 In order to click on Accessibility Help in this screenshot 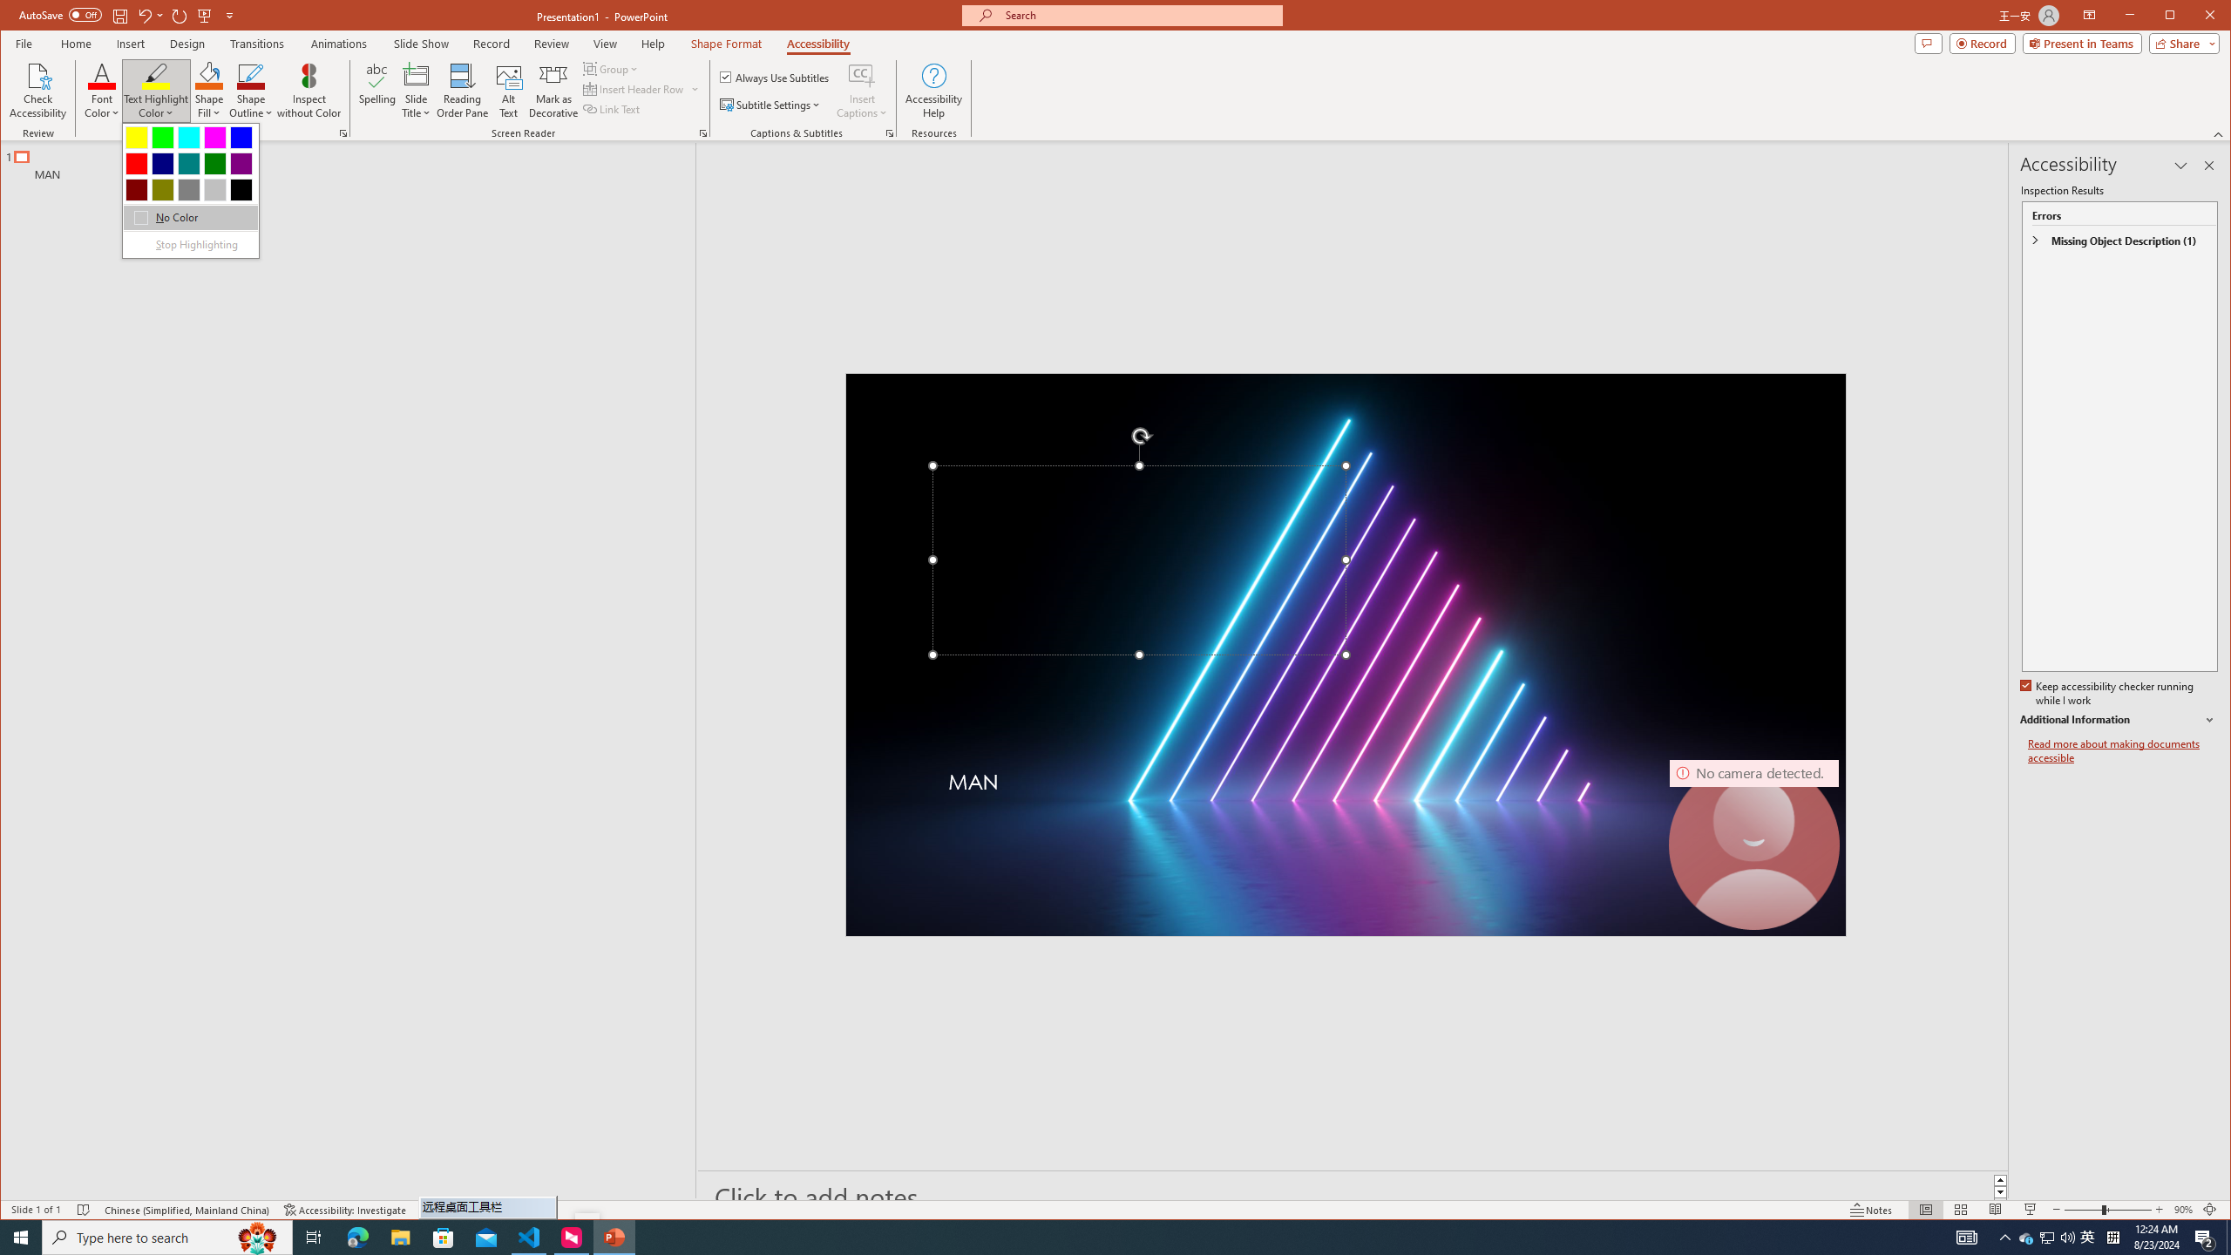, I will do `click(932, 91)`.